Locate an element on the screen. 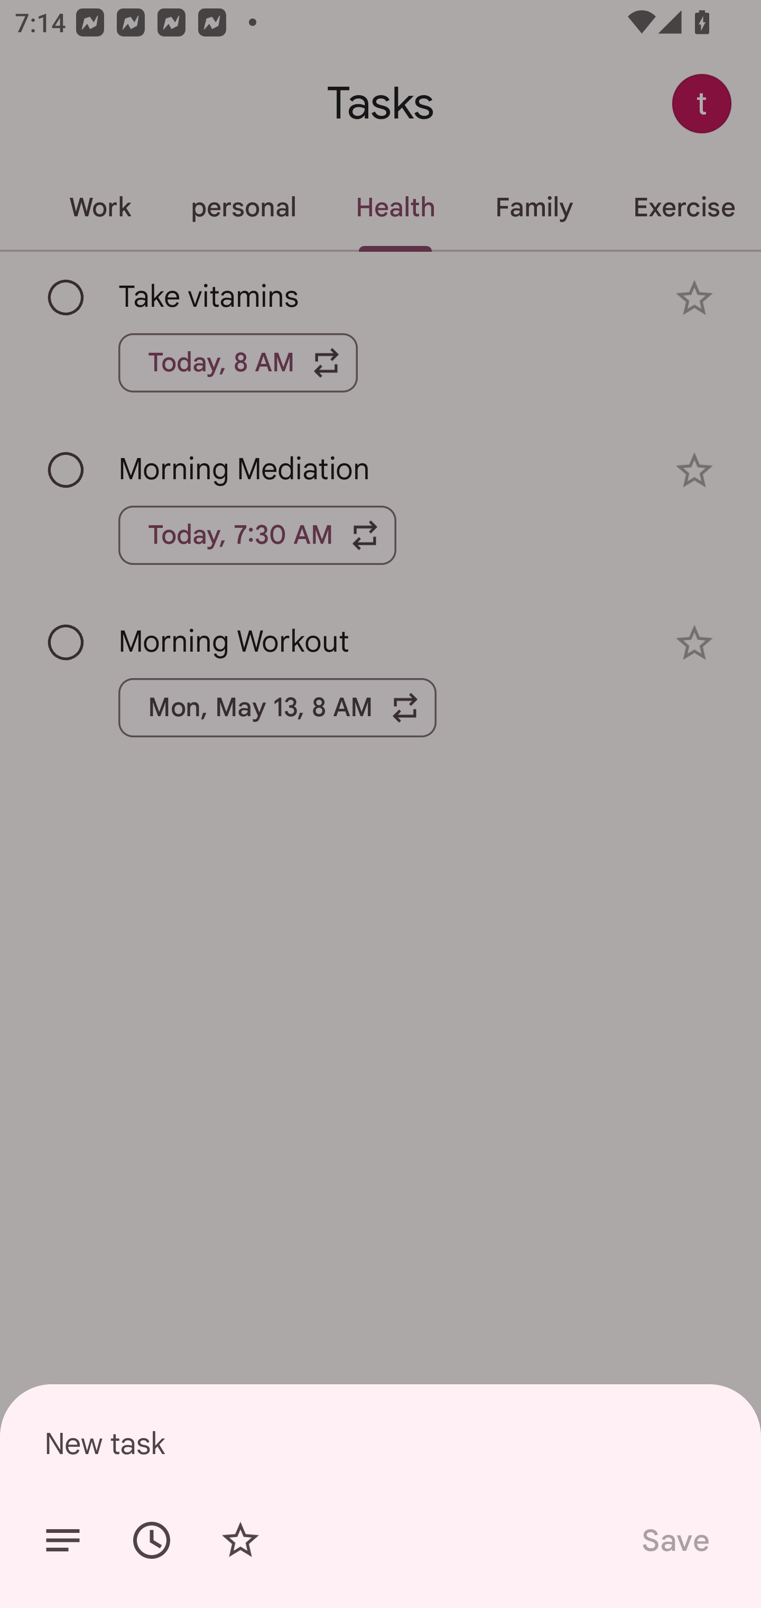 The image size is (761, 1608). Add star is located at coordinates (240, 1540).